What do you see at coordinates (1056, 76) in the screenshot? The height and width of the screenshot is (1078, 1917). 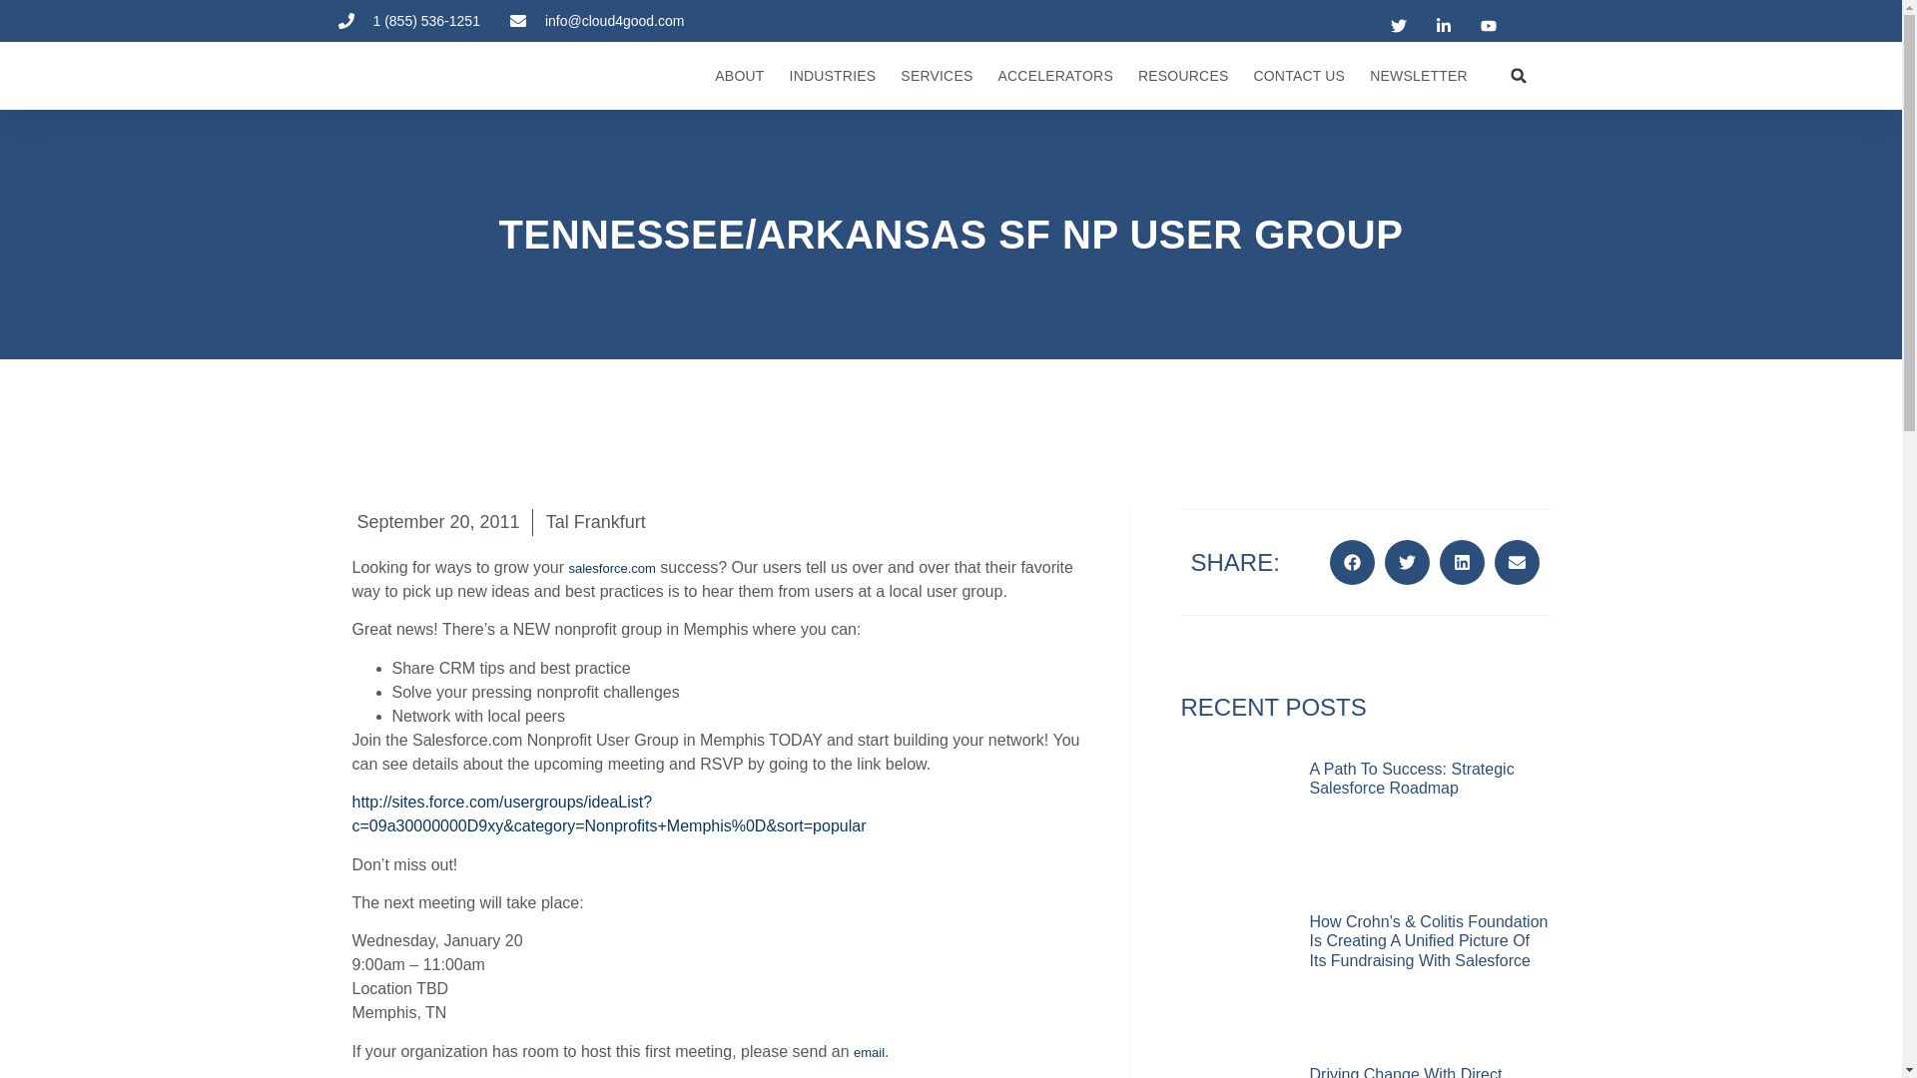 I see `ACCELERATORS` at bounding box center [1056, 76].